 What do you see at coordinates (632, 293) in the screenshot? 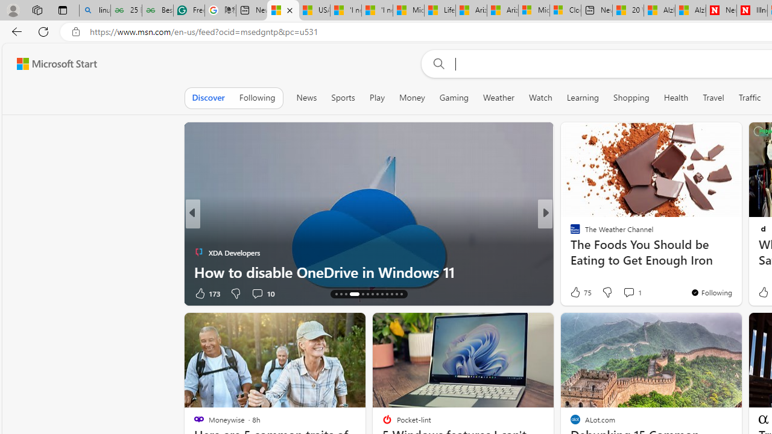
I see `View comments 787 Comment` at bounding box center [632, 293].